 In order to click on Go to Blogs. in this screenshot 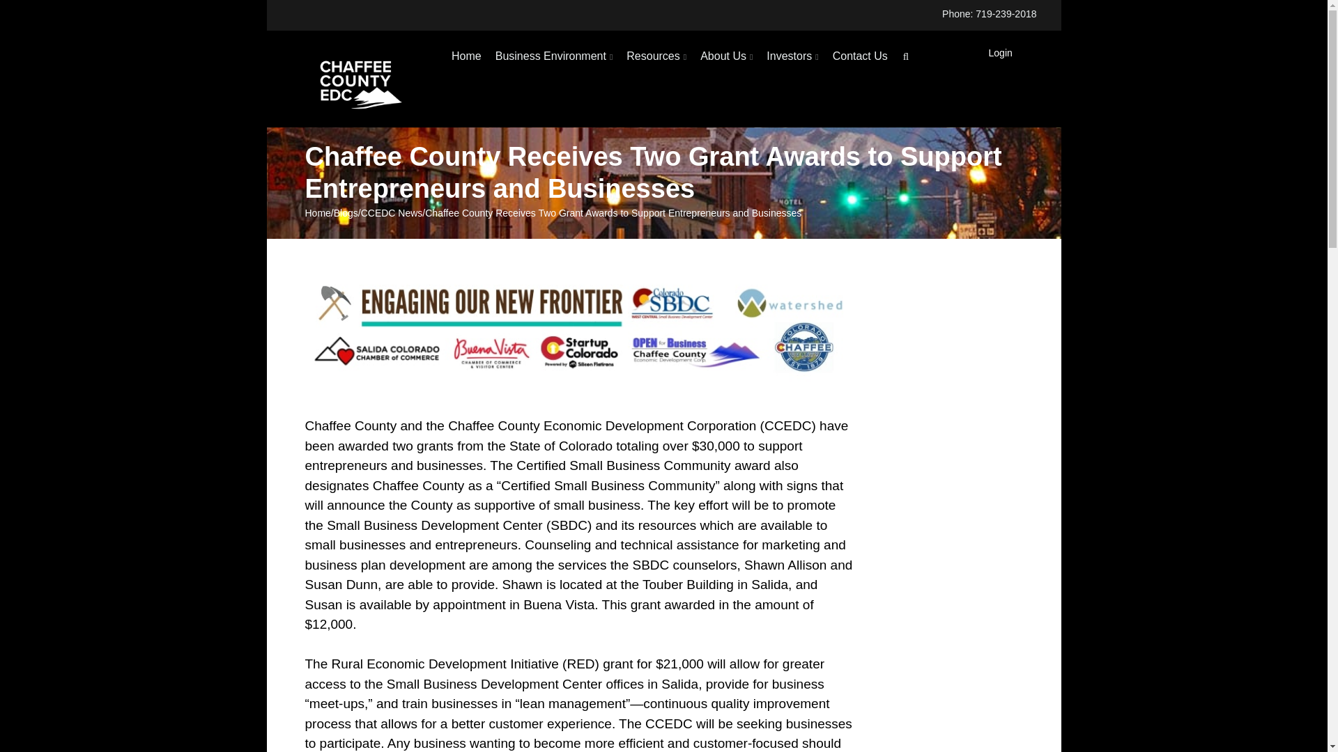, I will do `click(346, 212)`.